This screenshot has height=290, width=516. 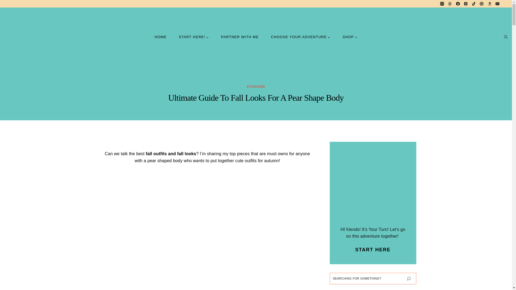 I want to click on FASHION, so click(x=256, y=86).